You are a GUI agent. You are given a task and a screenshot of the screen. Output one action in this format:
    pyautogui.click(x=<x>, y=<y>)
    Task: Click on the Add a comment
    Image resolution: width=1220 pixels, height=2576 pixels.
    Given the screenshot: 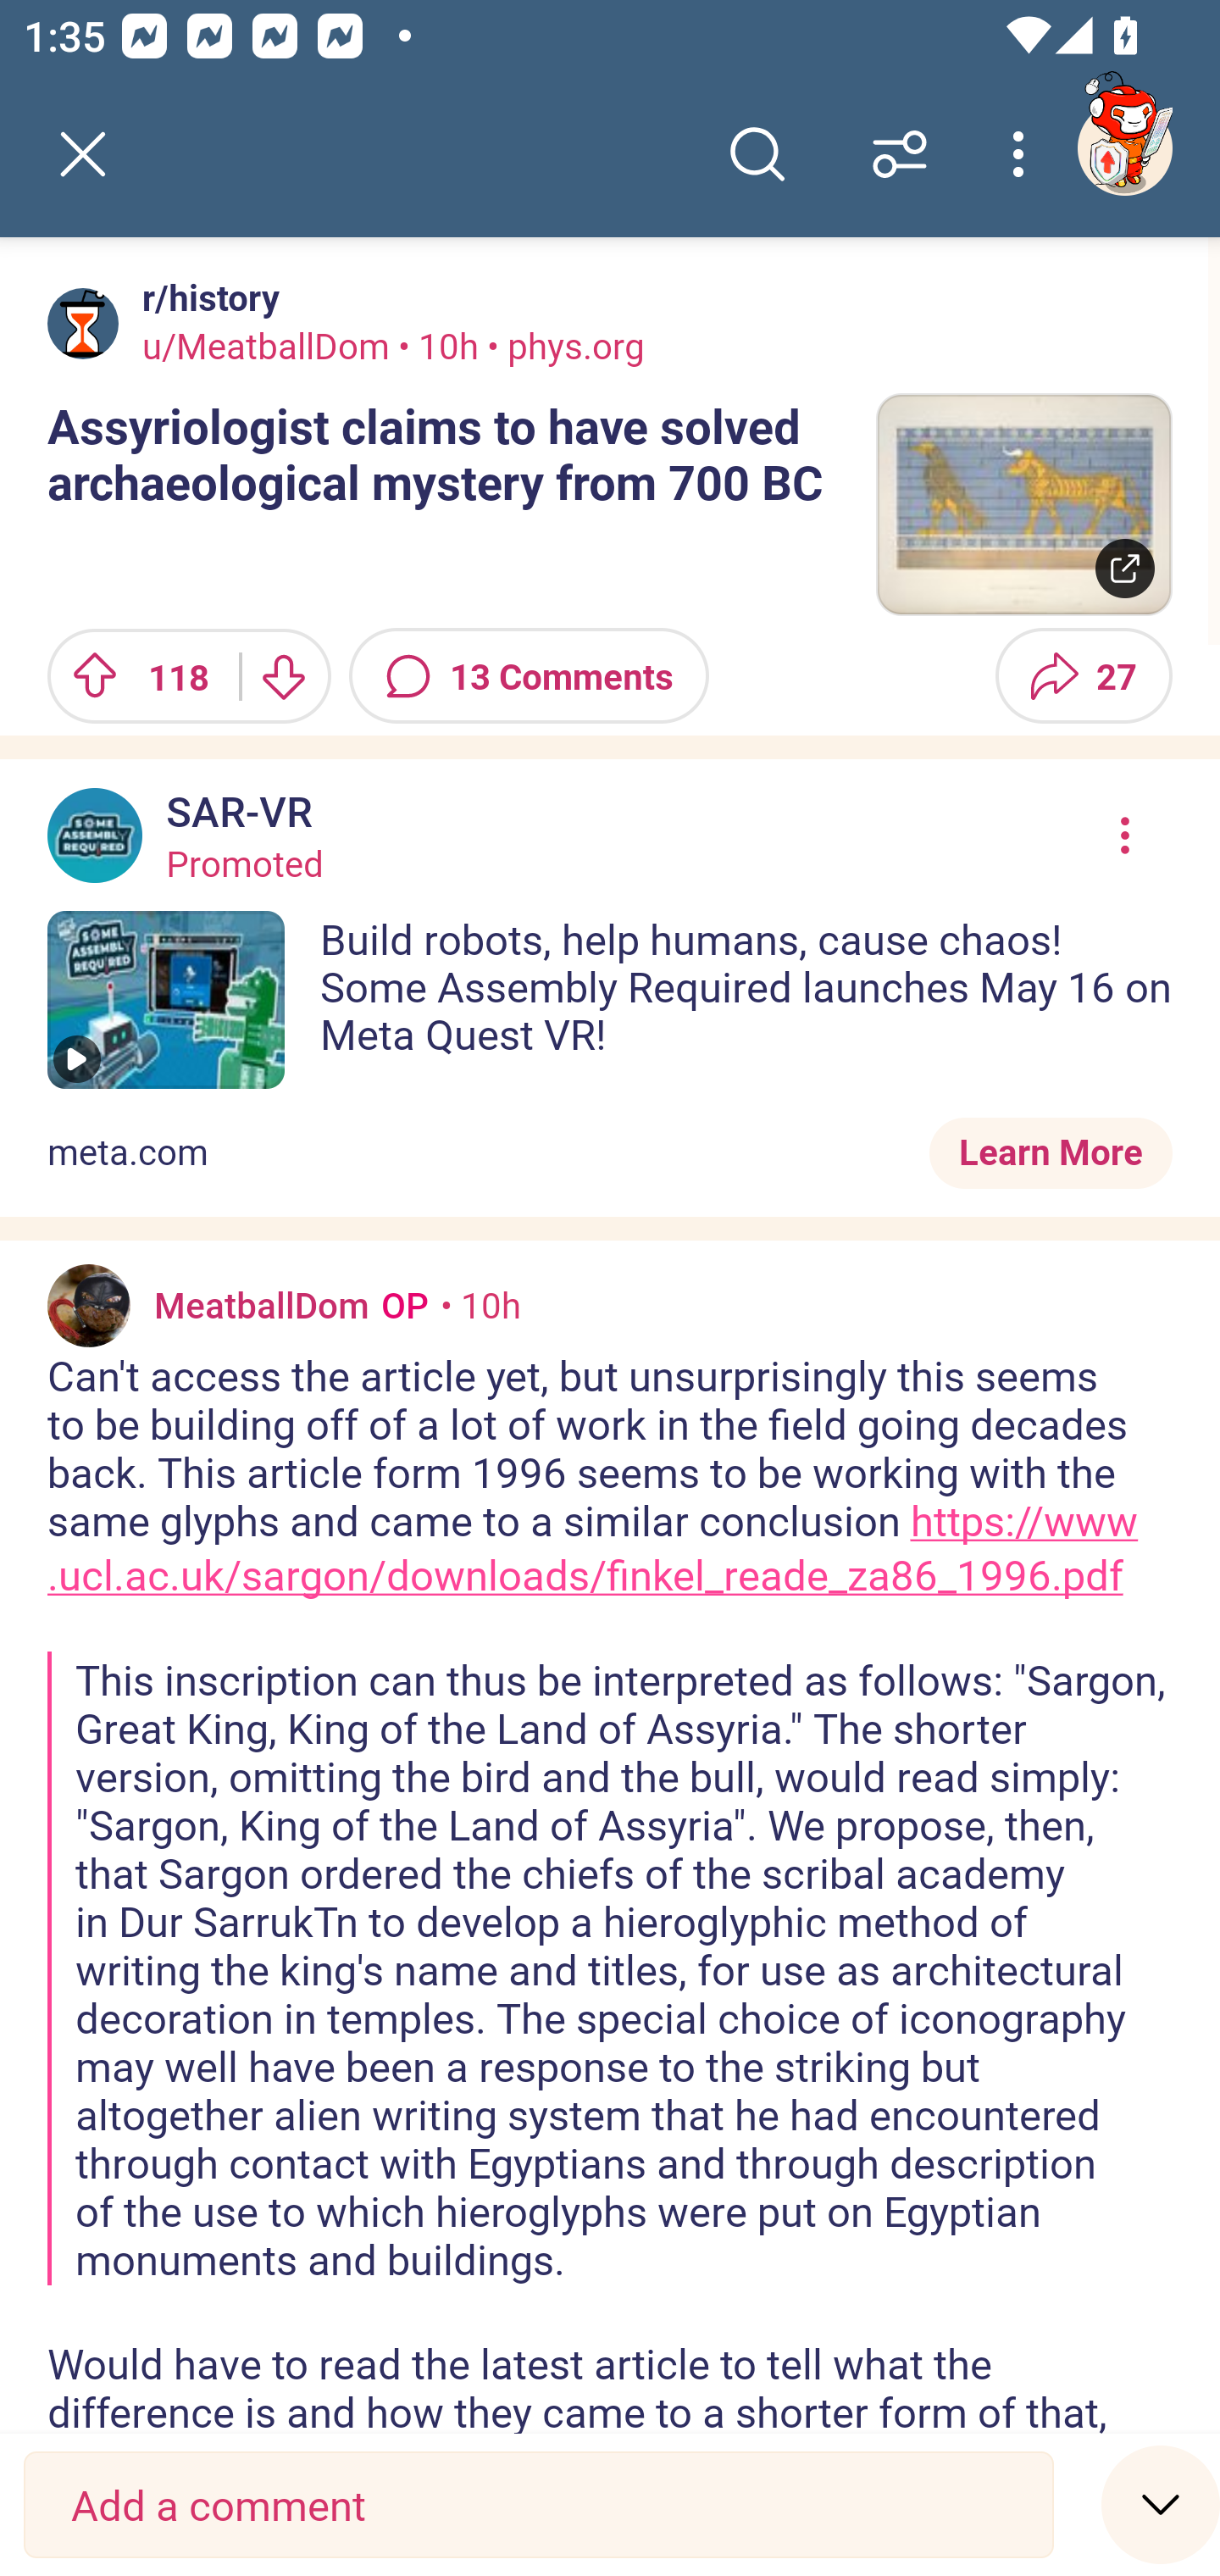 What is the action you would take?
    pyautogui.click(x=539, y=2505)
    